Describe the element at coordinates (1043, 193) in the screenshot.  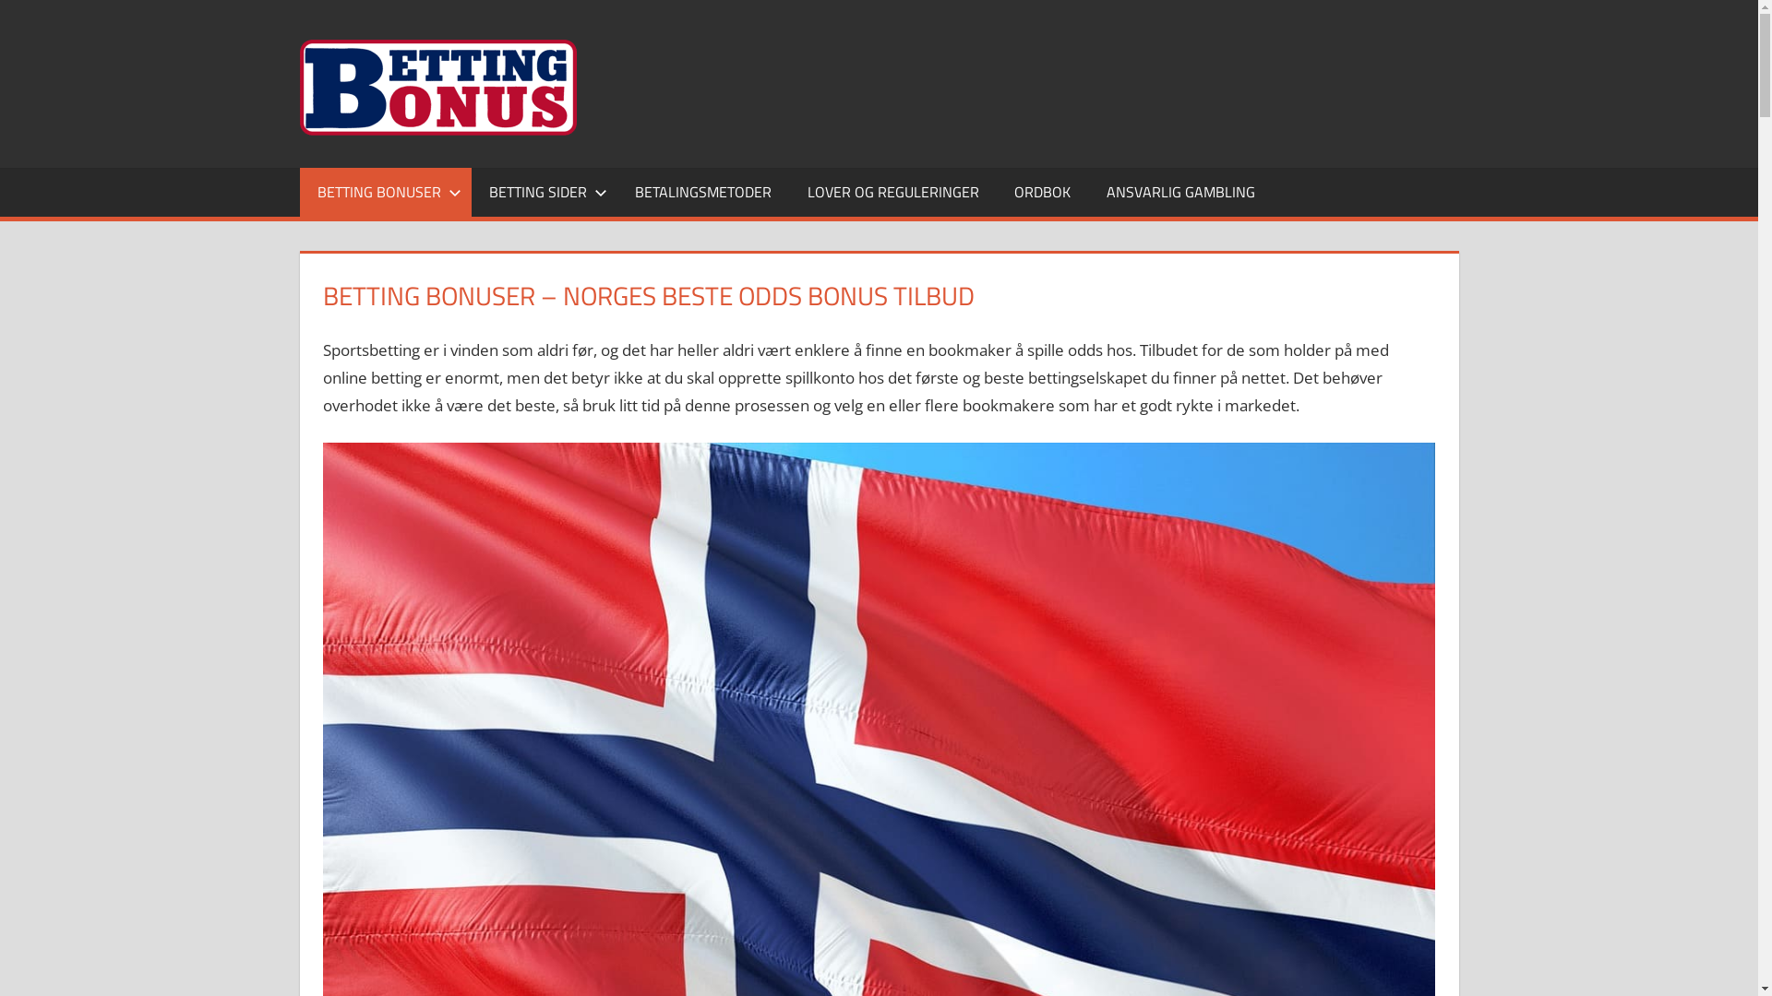
I see `ORDBOK` at that location.